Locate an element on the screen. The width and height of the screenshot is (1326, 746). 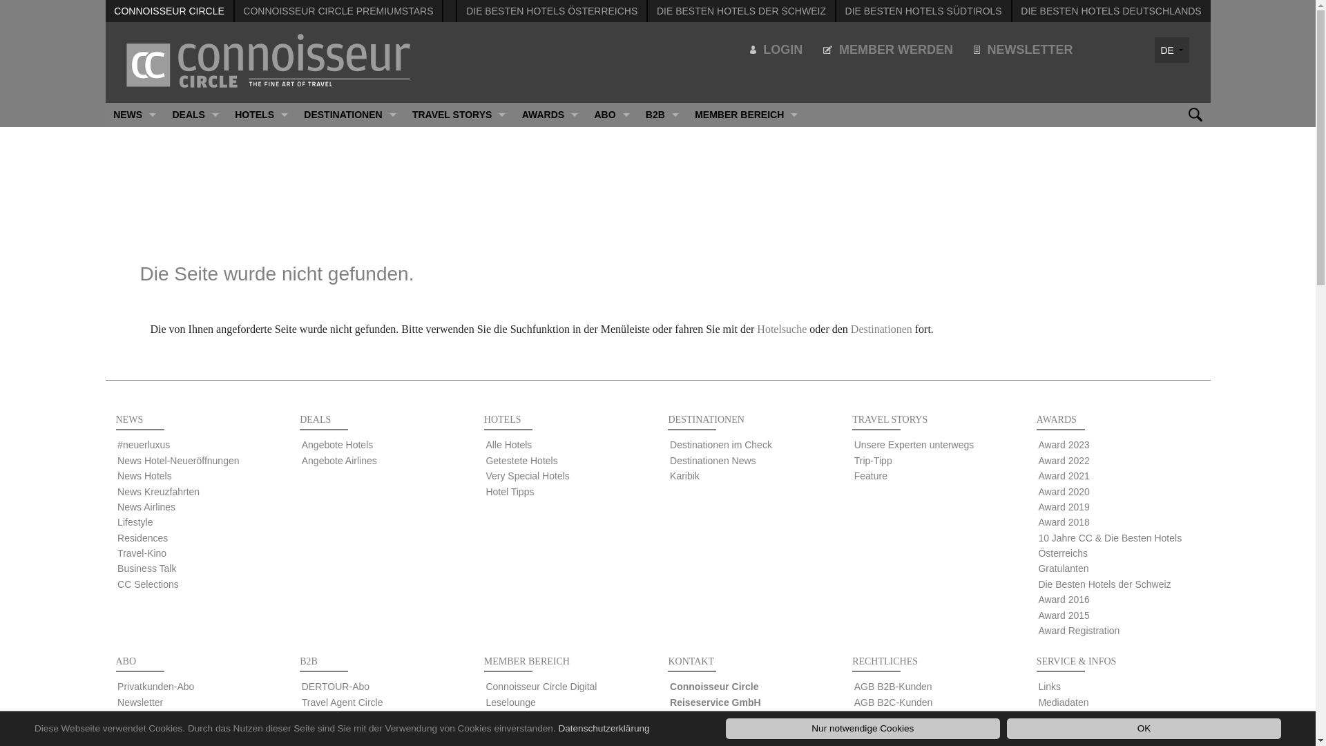
NEWS HOTELS is located at coordinates (134, 188).